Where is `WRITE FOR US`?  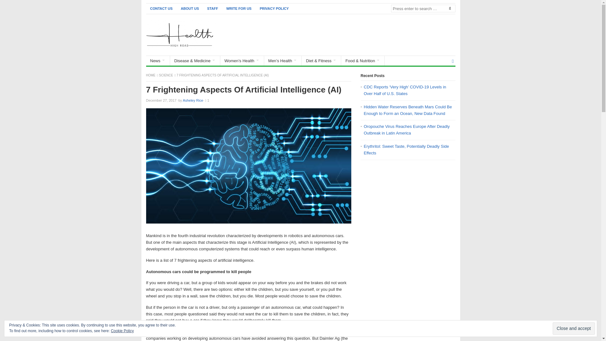 WRITE FOR US is located at coordinates (239, 9).